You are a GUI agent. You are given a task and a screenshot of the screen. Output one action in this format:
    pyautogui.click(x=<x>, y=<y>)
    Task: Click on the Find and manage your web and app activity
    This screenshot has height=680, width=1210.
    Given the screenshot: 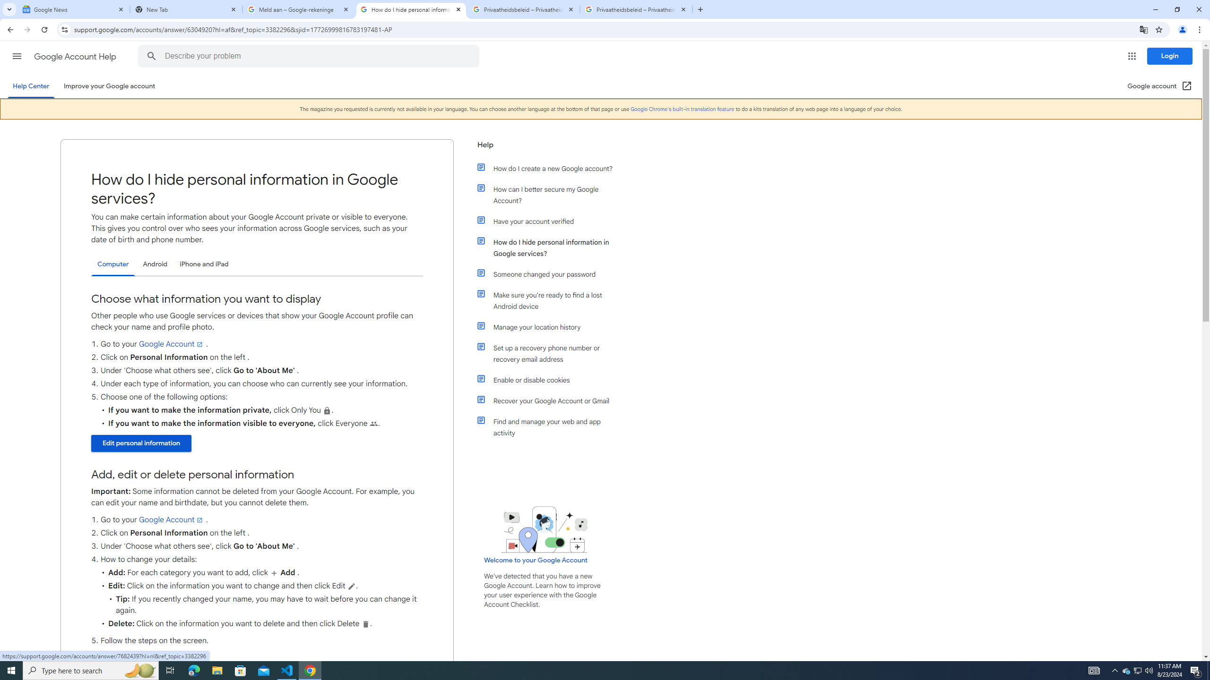 What is the action you would take?
    pyautogui.click(x=550, y=427)
    